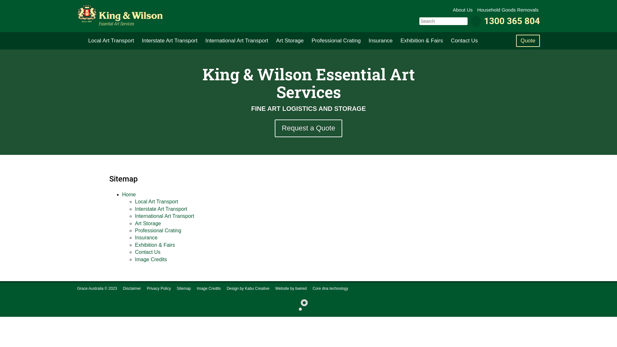  What do you see at coordinates (422, 41) in the screenshot?
I see `Exhibition & Fairs` at bounding box center [422, 41].